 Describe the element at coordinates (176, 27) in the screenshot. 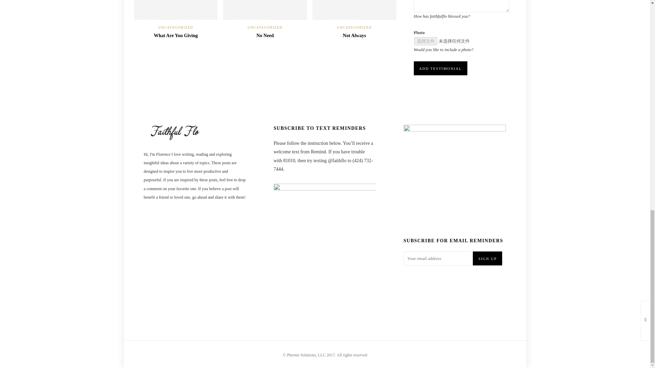

I see `UNCATEGORIZED` at that location.